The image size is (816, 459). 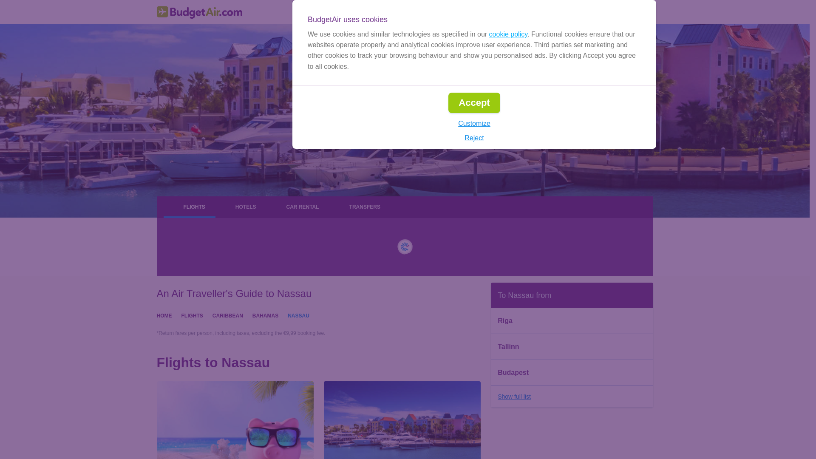 What do you see at coordinates (626, 12) in the screenshot?
I see `My Account` at bounding box center [626, 12].